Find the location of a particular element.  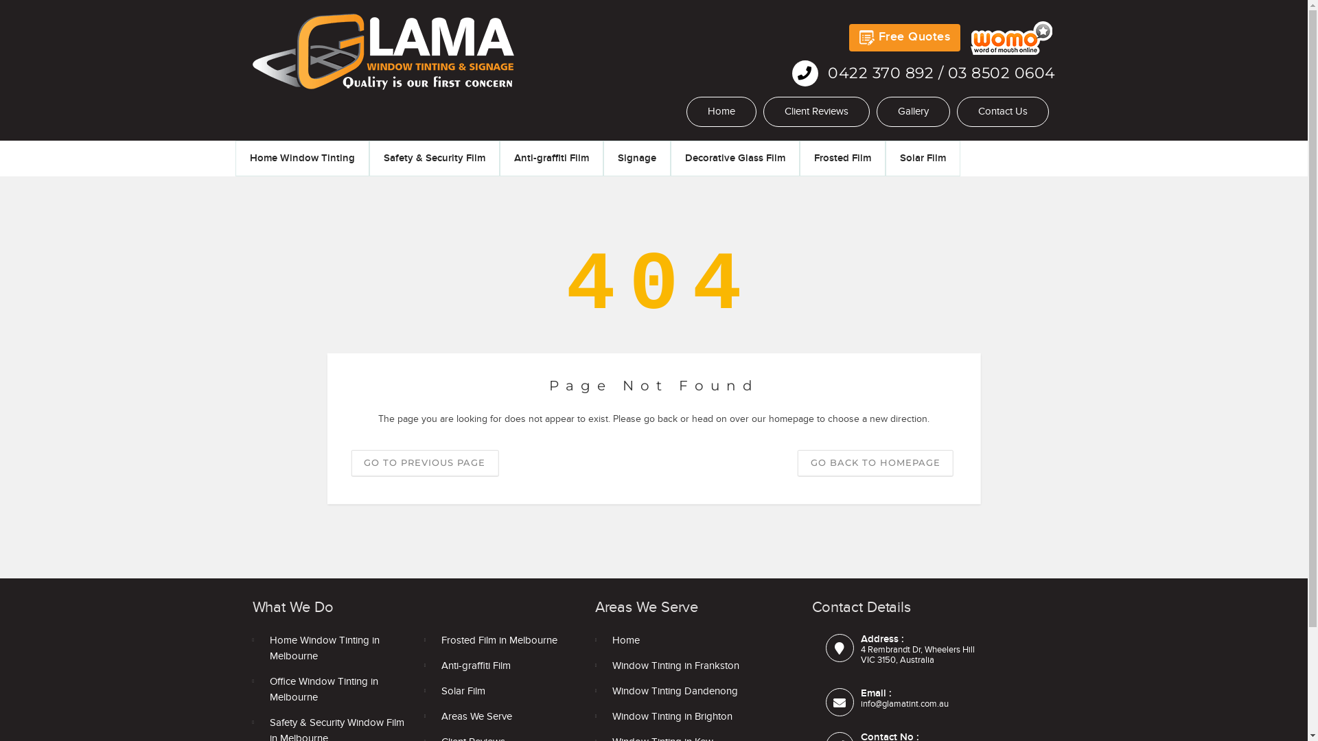

Home Window Tinting is located at coordinates (302, 158).